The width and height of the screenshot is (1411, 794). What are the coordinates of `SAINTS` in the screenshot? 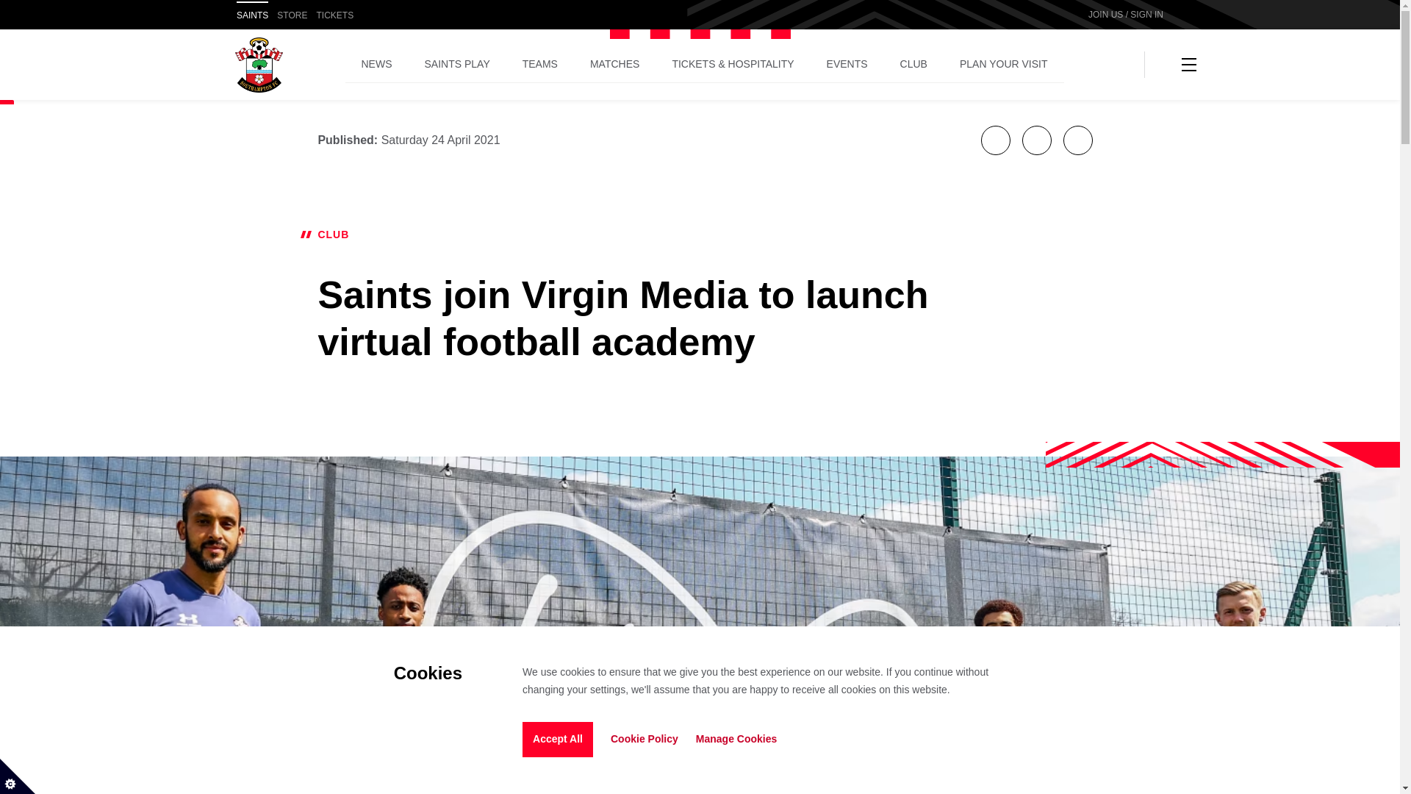 It's located at (252, 16).